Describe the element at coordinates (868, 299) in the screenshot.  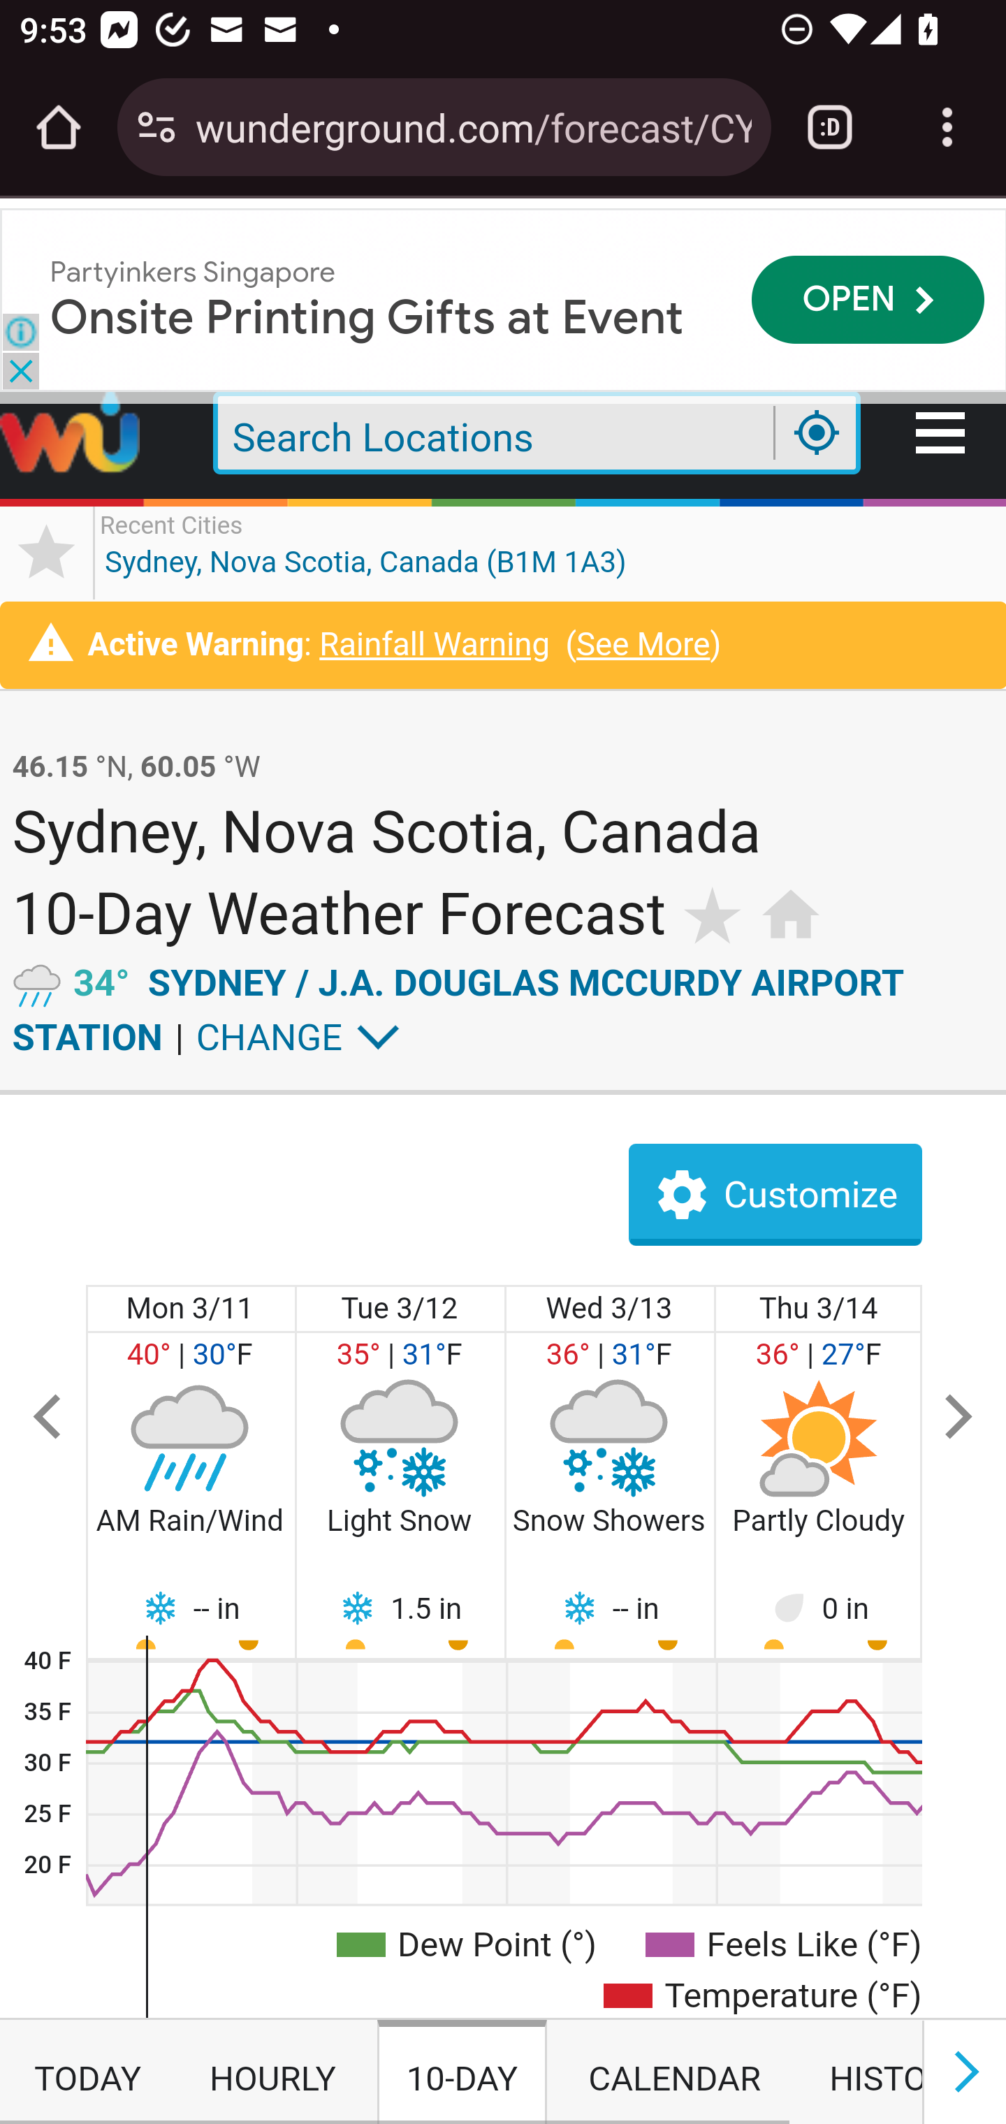
I see `OPEN` at that location.